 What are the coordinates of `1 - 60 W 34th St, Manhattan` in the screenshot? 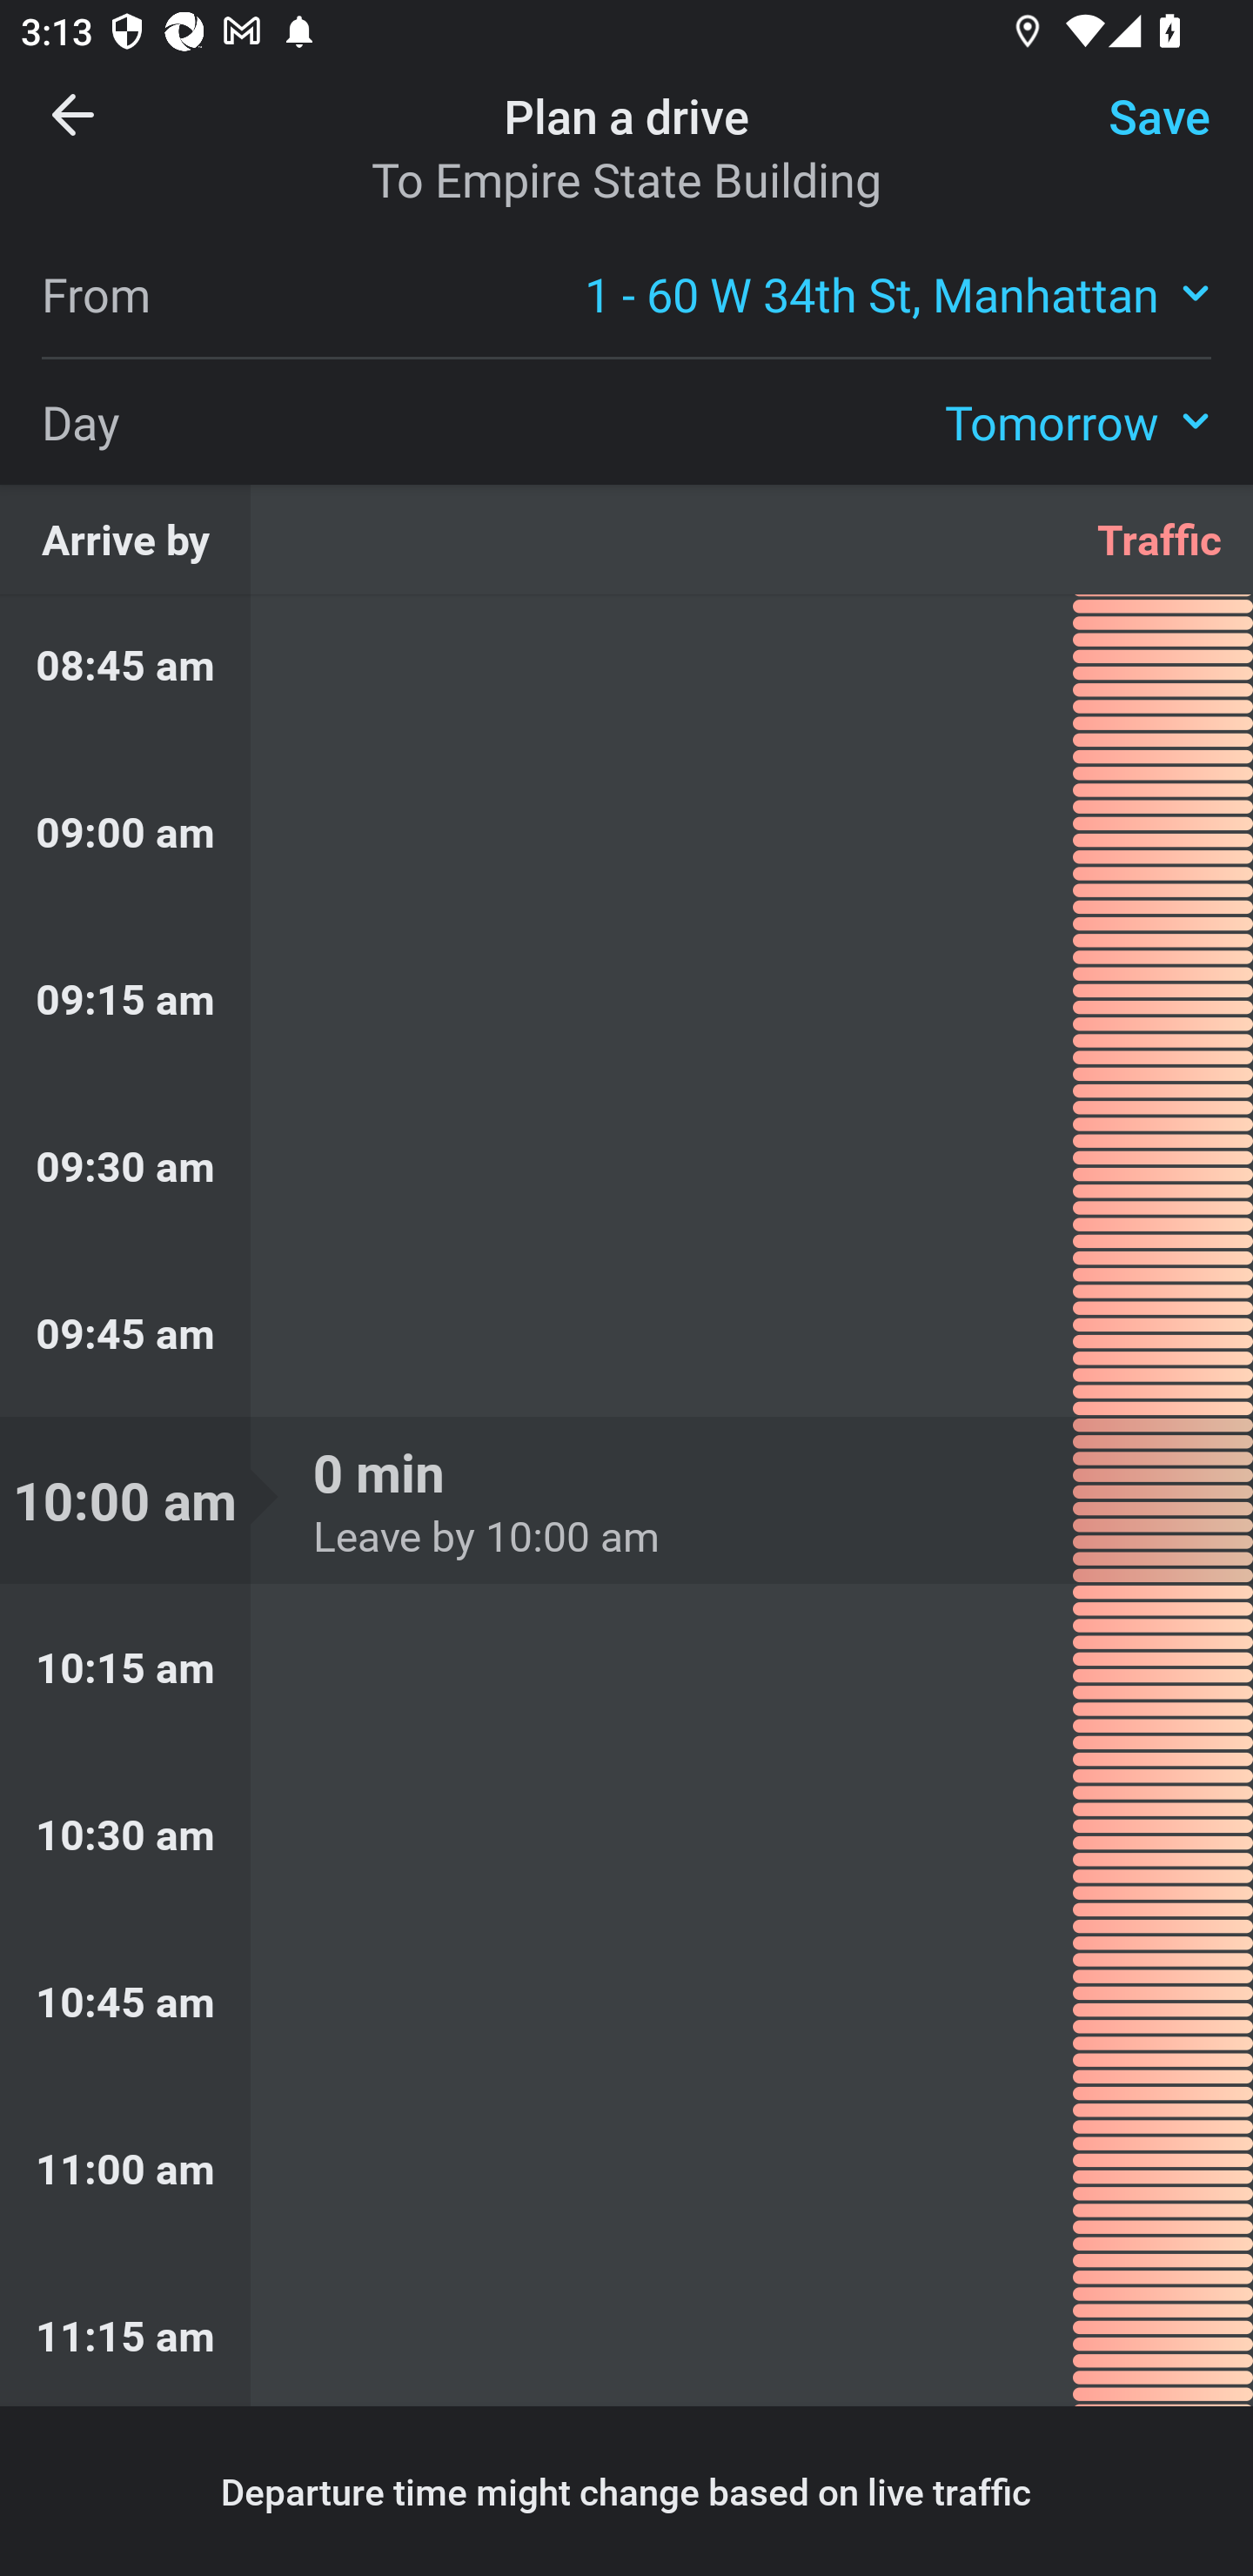 It's located at (898, 292).